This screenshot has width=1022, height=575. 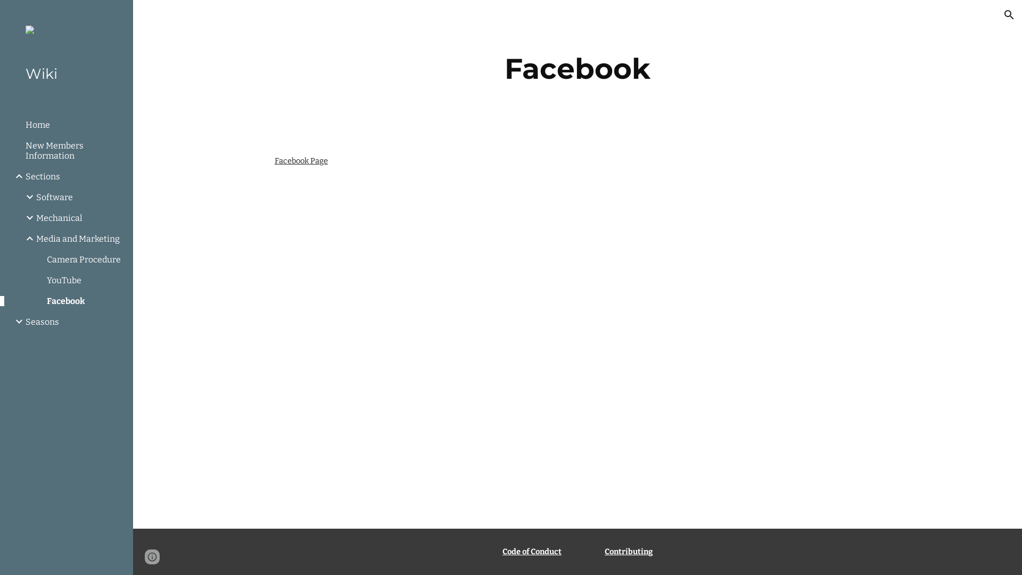 I want to click on Expand/Collapse, so click(x=16, y=176).